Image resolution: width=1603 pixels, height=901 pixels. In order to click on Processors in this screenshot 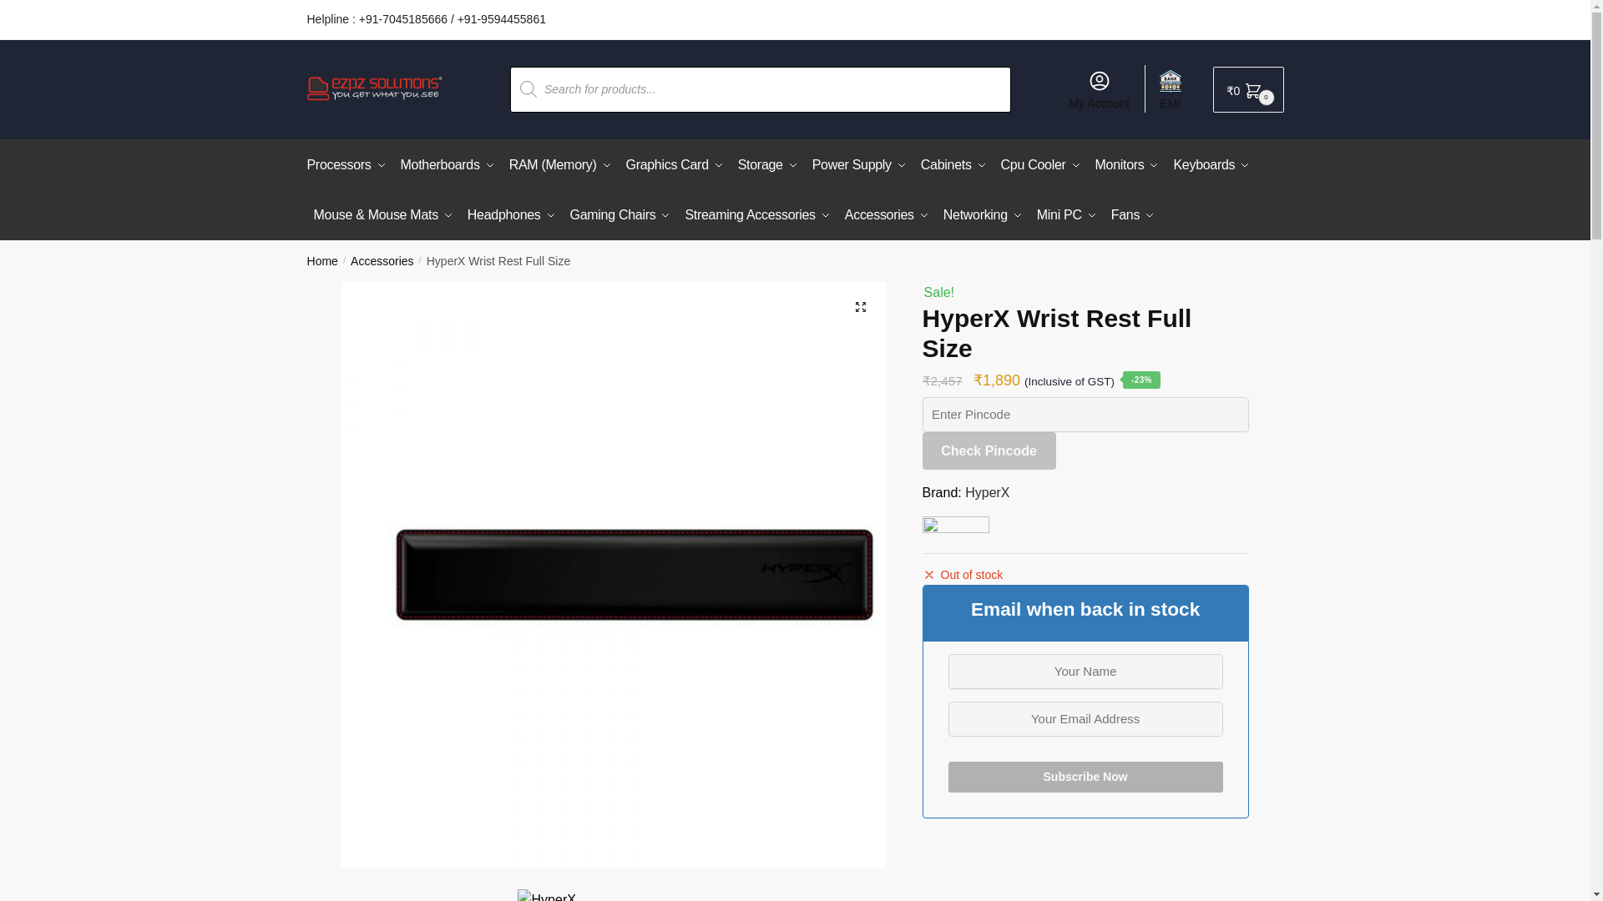, I will do `click(350, 165)`.